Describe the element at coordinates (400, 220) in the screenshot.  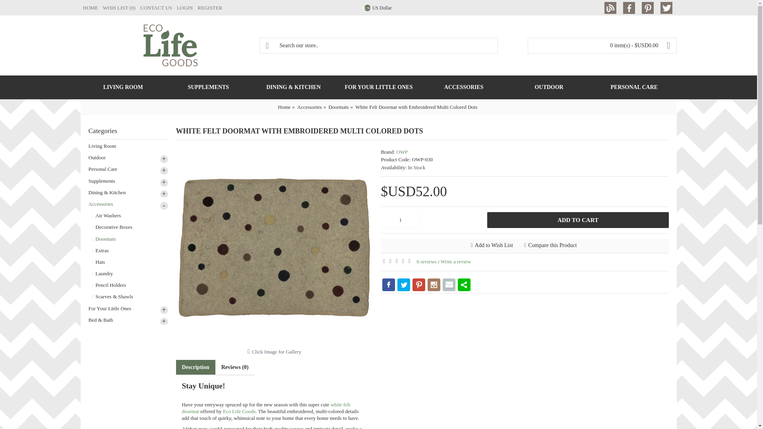
I see `1` at that location.